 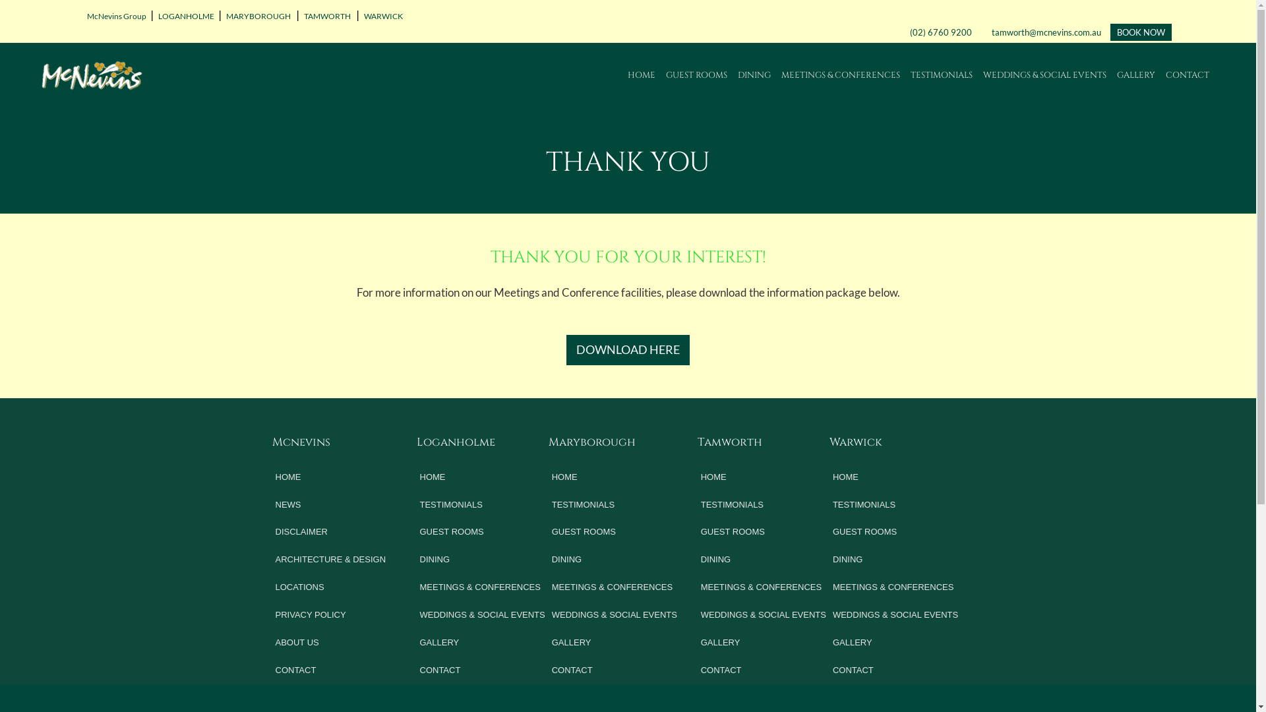 I want to click on HOME, so click(x=484, y=477).